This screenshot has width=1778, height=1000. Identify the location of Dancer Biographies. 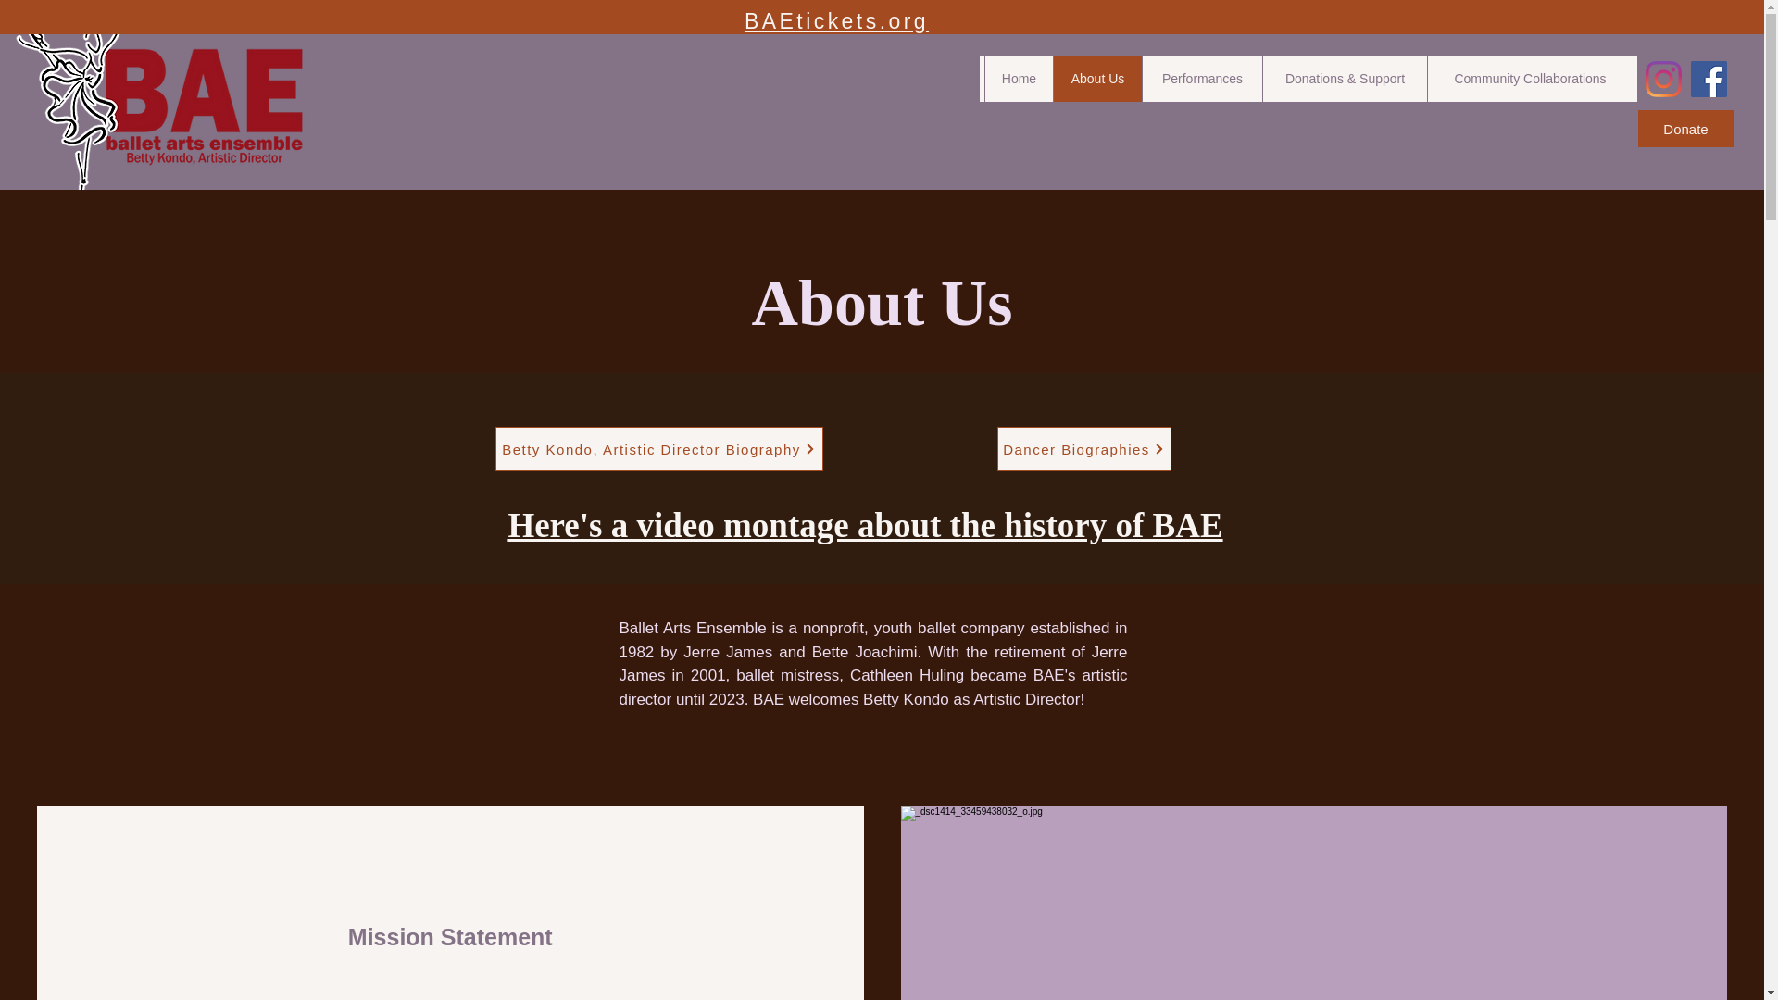
(1083, 448).